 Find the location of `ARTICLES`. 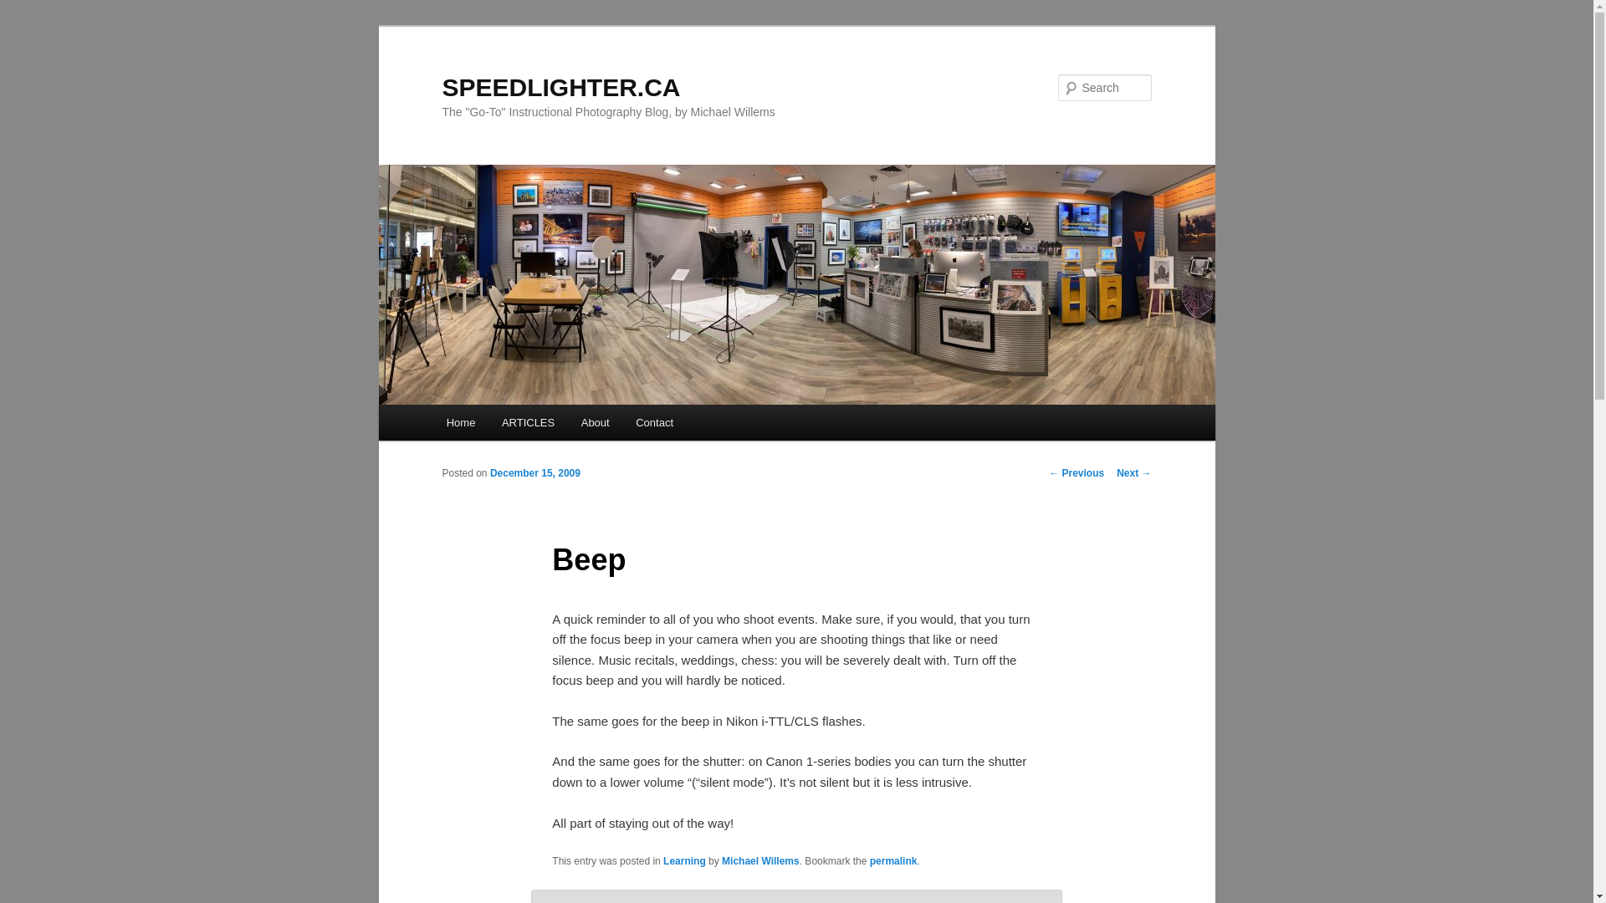

ARTICLES is located at coordinates (528, 422).